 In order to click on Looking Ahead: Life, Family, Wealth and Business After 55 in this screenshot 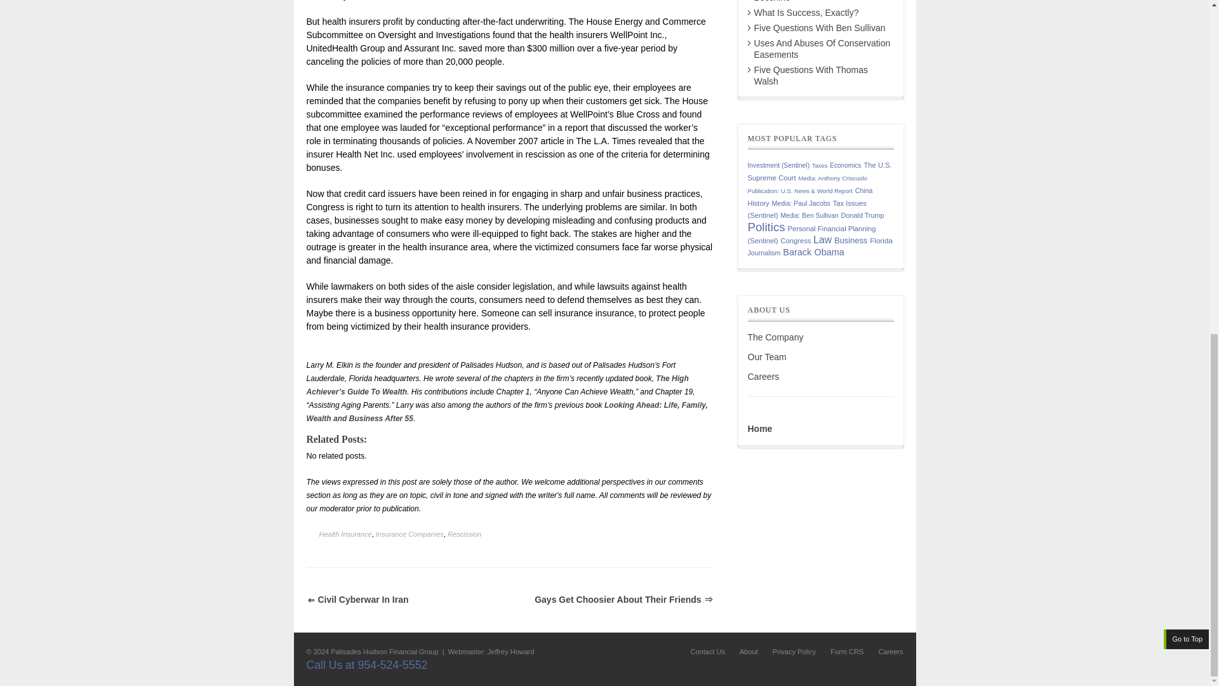, I will do `click(506, 412)`.